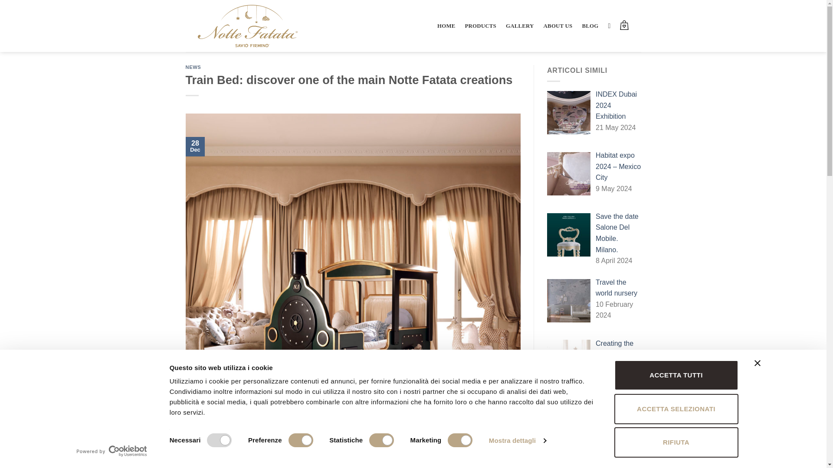 This screenshot has width=833, height=468. What do you see at coordinates (481, 26) in the screenshot?
I see `PRODUCTS` at bounding box center [481, 26].